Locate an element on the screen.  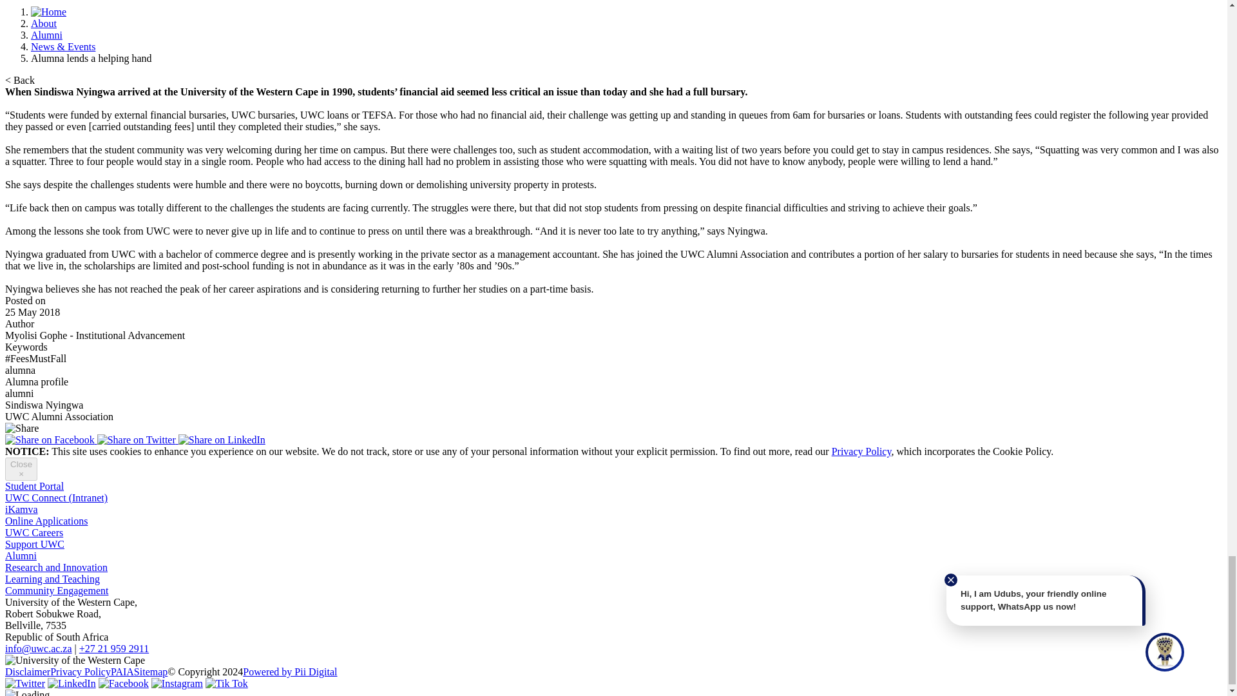
Facebook is located at coordinates (51, 440).